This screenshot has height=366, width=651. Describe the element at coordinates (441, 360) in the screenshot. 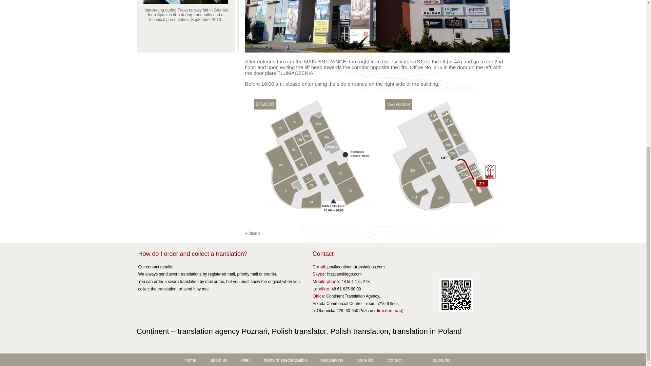

I see ` dpistudio ` at that location.